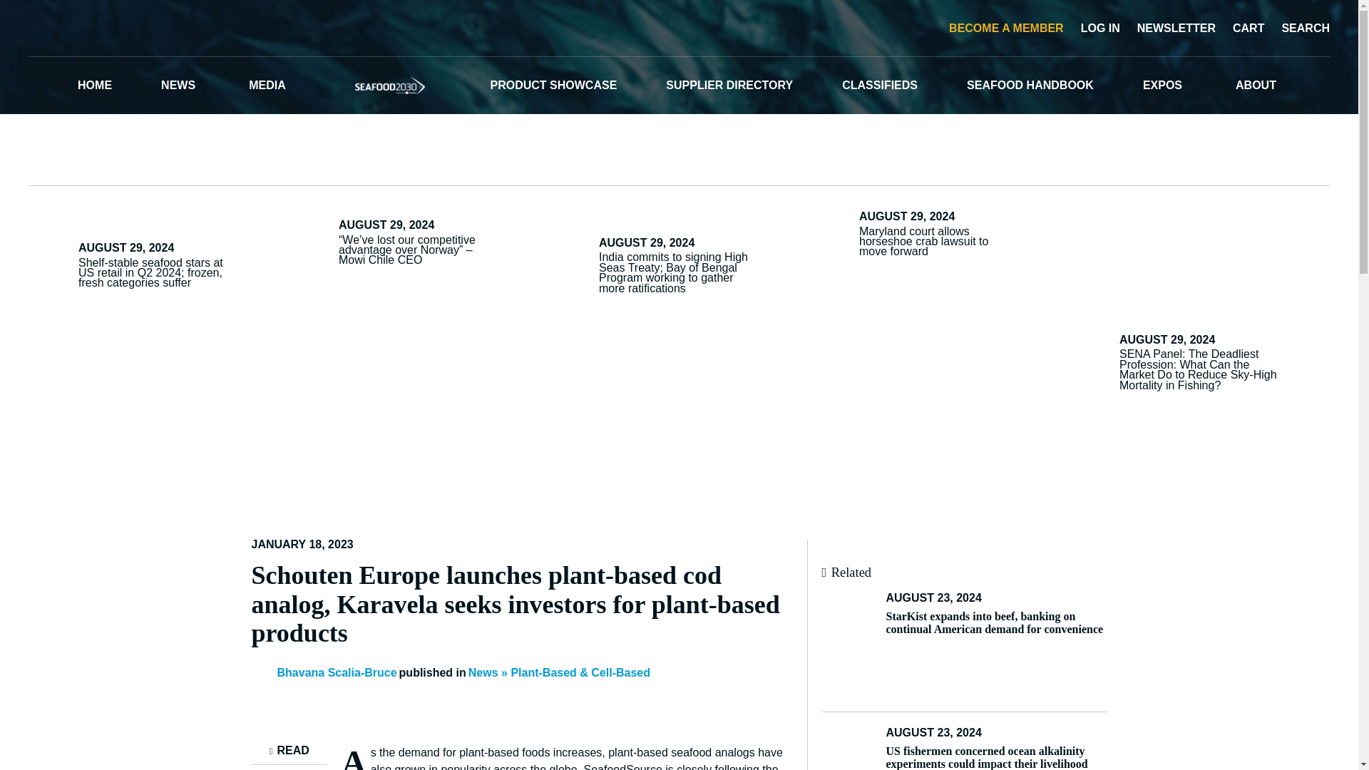 Image resolution: width=1369 pixels, height=770 pixels. What do you see at coordinates (679, 29) in the screenshot?
I see `SeafoodSource` at bounding box center [679, 29].